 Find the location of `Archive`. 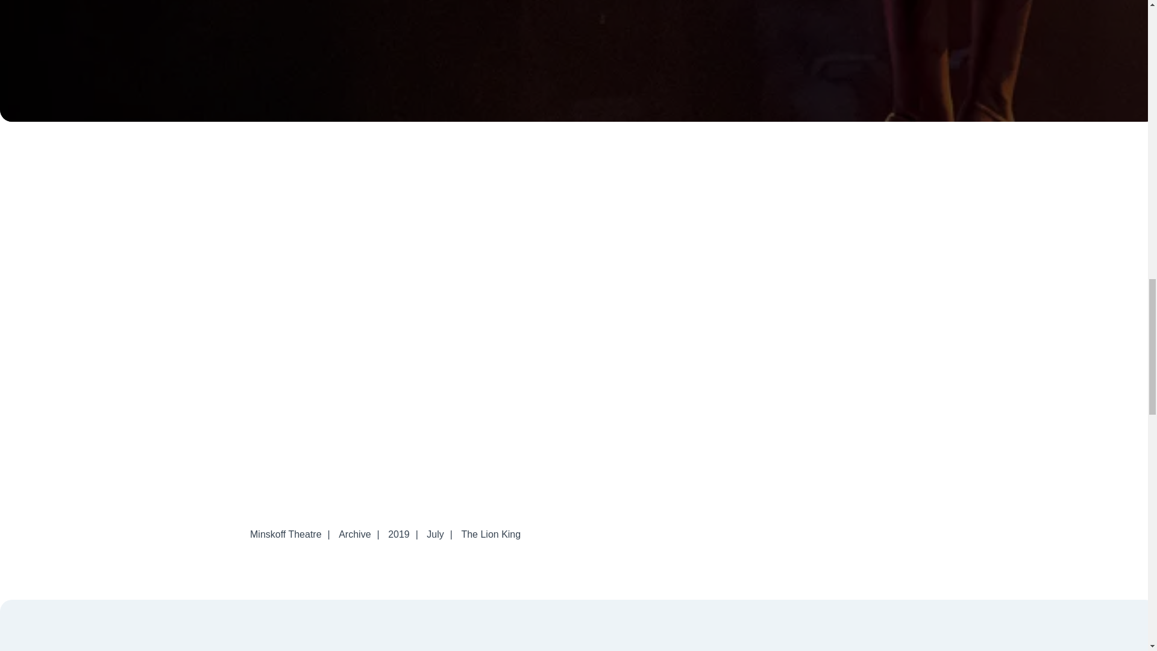

Archive is located at coordinates (354, 534).